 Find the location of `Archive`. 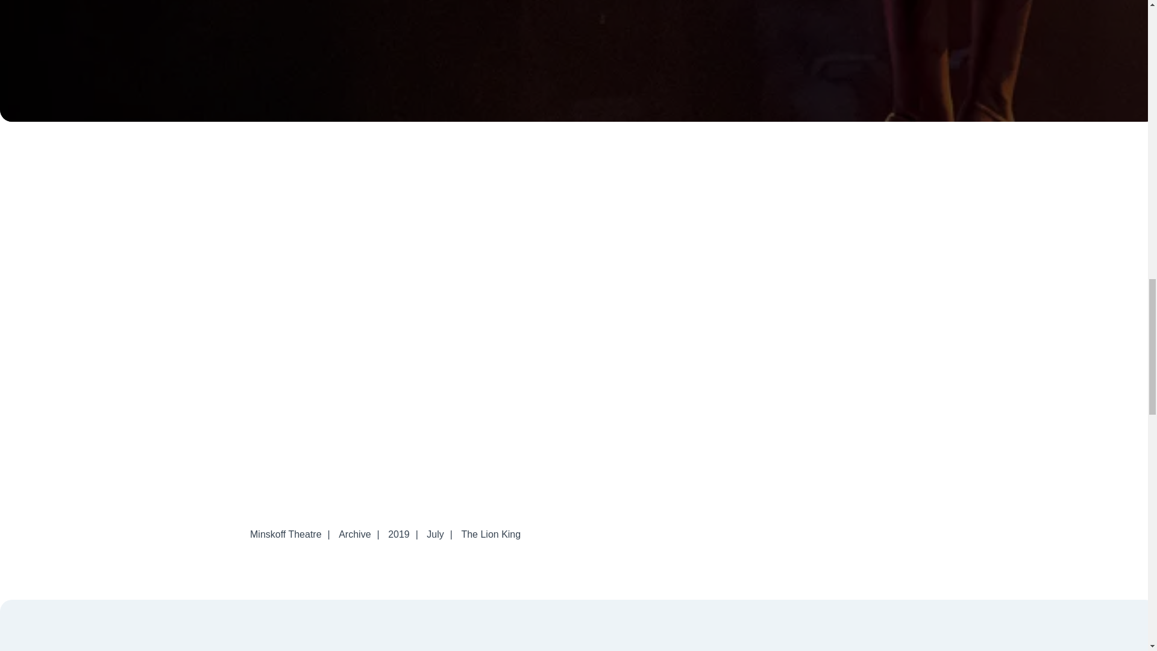

Archive is located at coordinates (354, 534).